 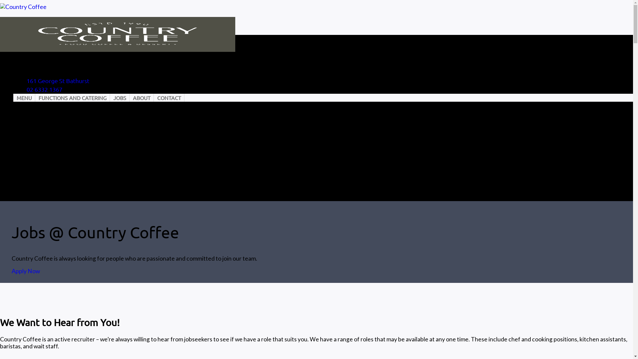 I want to click on ABOUT, so click(x=142, y=98).